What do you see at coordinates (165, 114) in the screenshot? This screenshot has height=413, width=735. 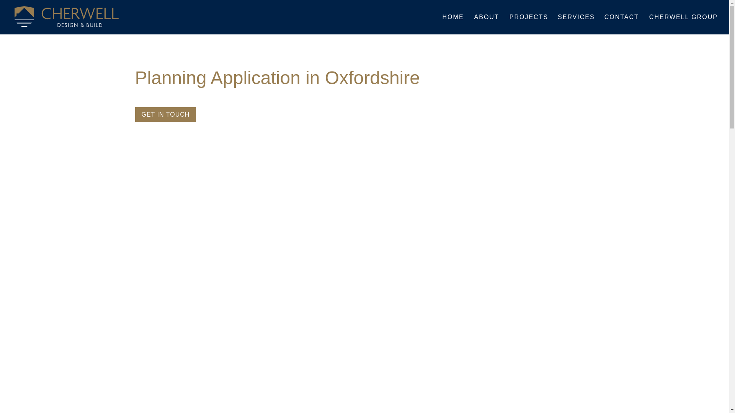 I see `GET IN TOUCH` at bounding box center [165, 114].